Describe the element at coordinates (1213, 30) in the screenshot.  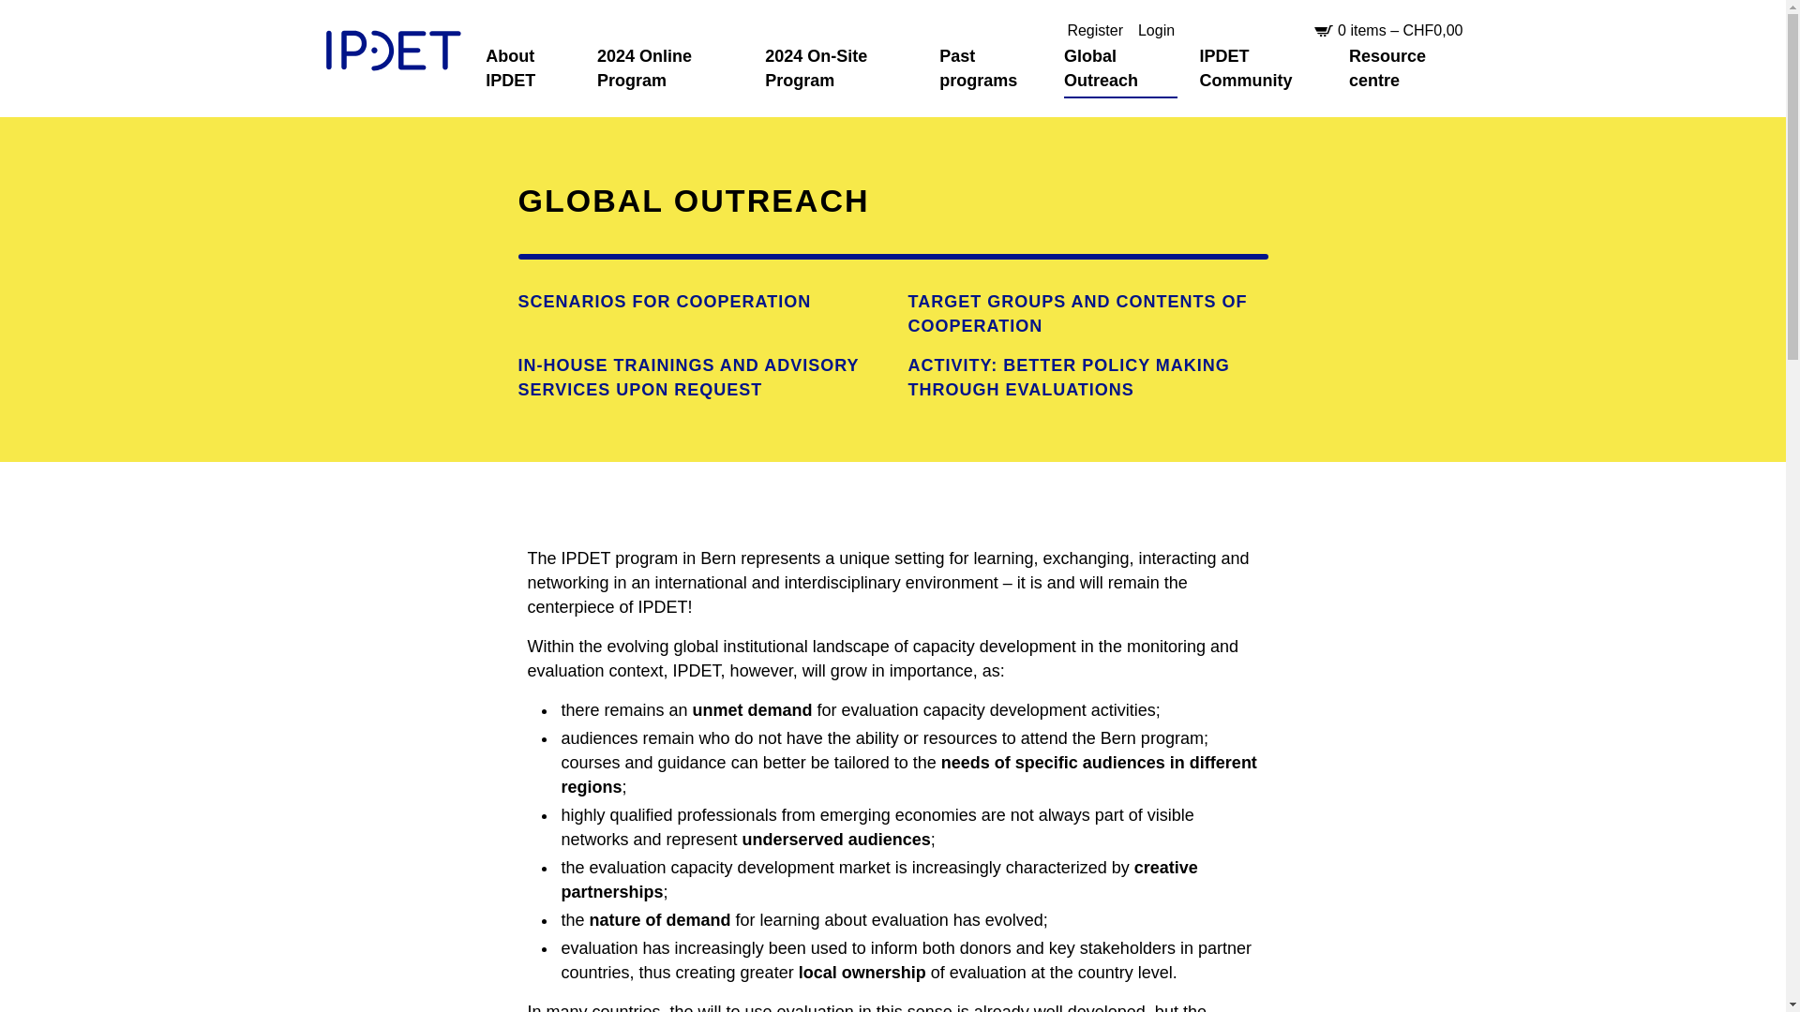
I see `Twitter` at that location.